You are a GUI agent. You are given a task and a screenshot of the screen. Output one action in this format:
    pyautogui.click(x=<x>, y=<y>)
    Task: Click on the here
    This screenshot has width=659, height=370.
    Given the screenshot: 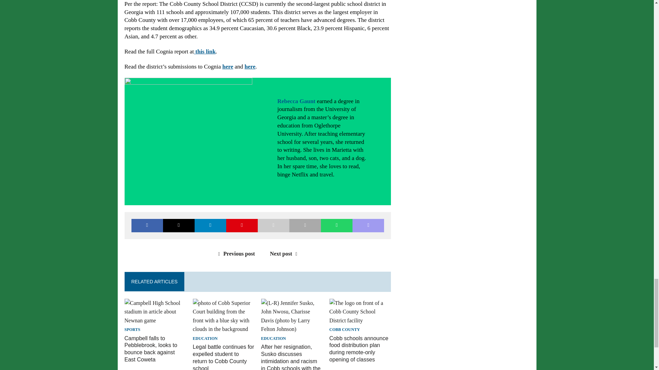 What is the action you would take?
    pyautogui.click(x=250, y=66)
    